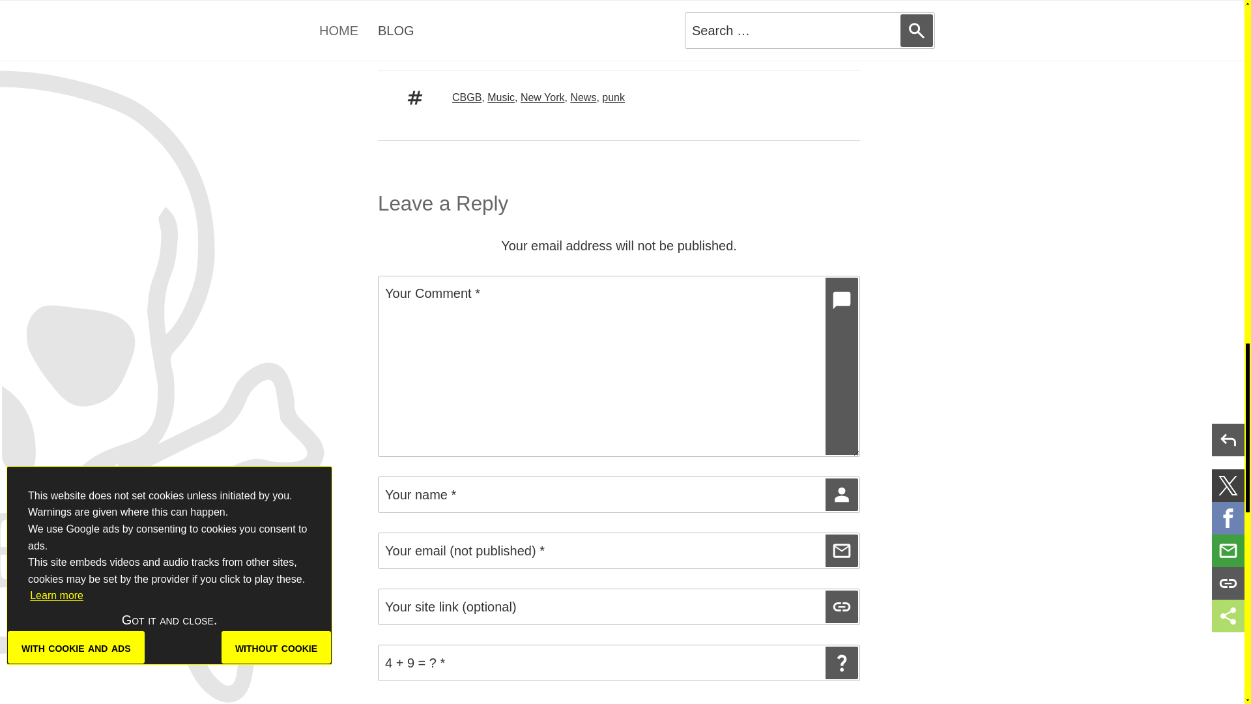 The height and width of the screenshot is (704, 1251). I want to click on News, so click(498, 43).